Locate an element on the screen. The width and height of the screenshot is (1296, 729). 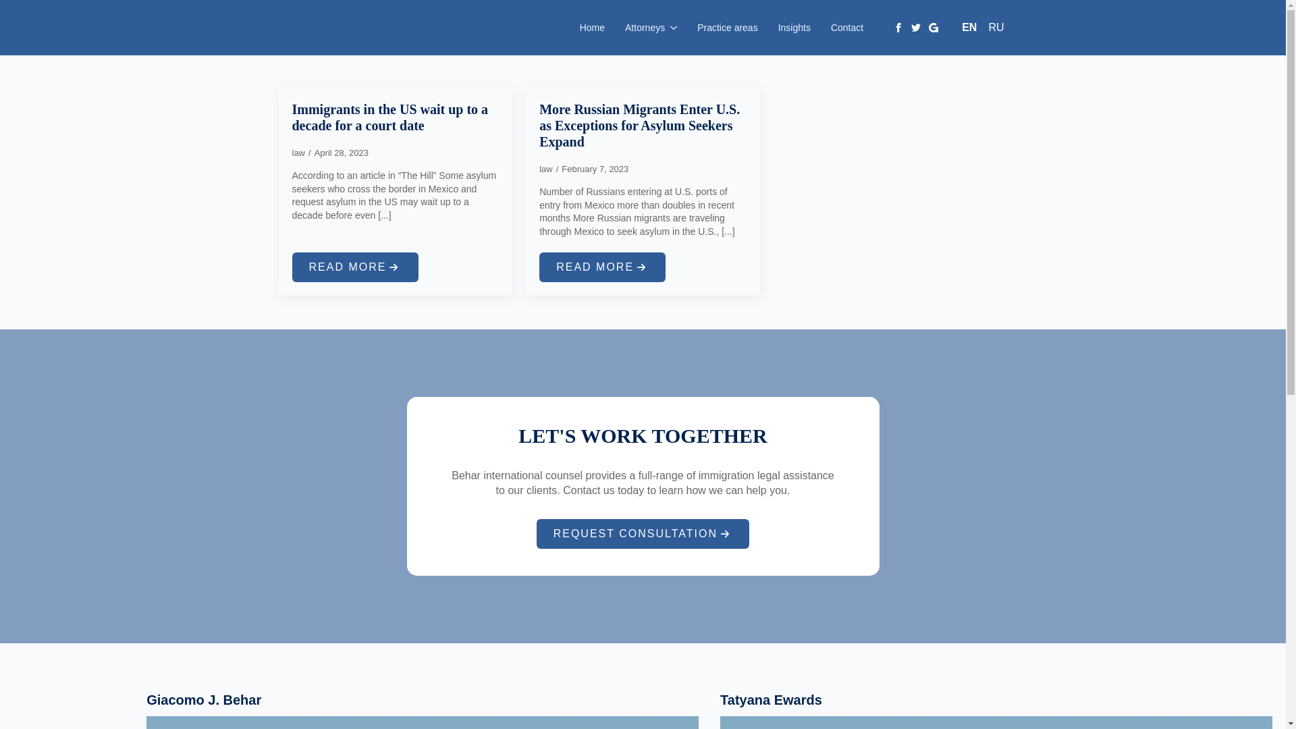
Home is located at coordinates (592, 28).